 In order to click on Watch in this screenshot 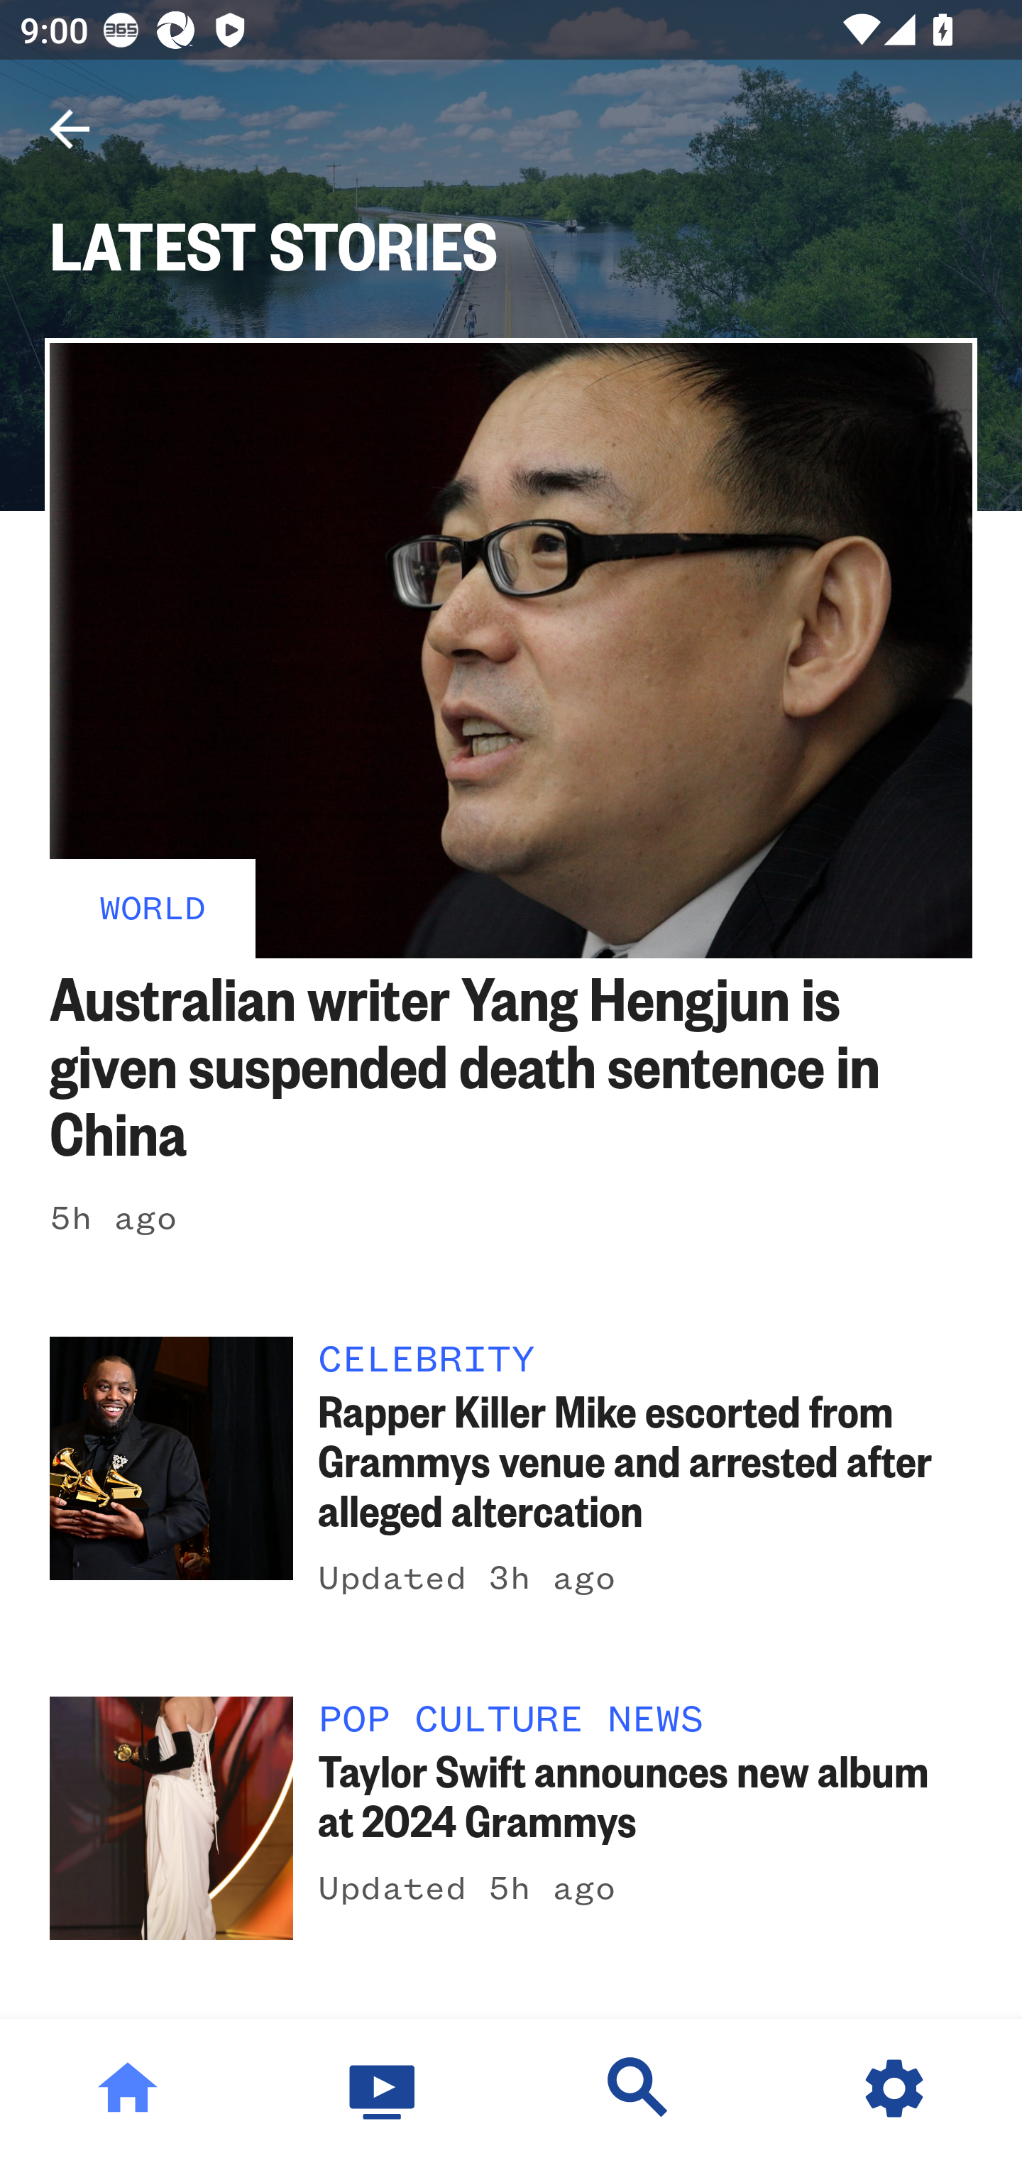, I will do `click(383, 2088)`.